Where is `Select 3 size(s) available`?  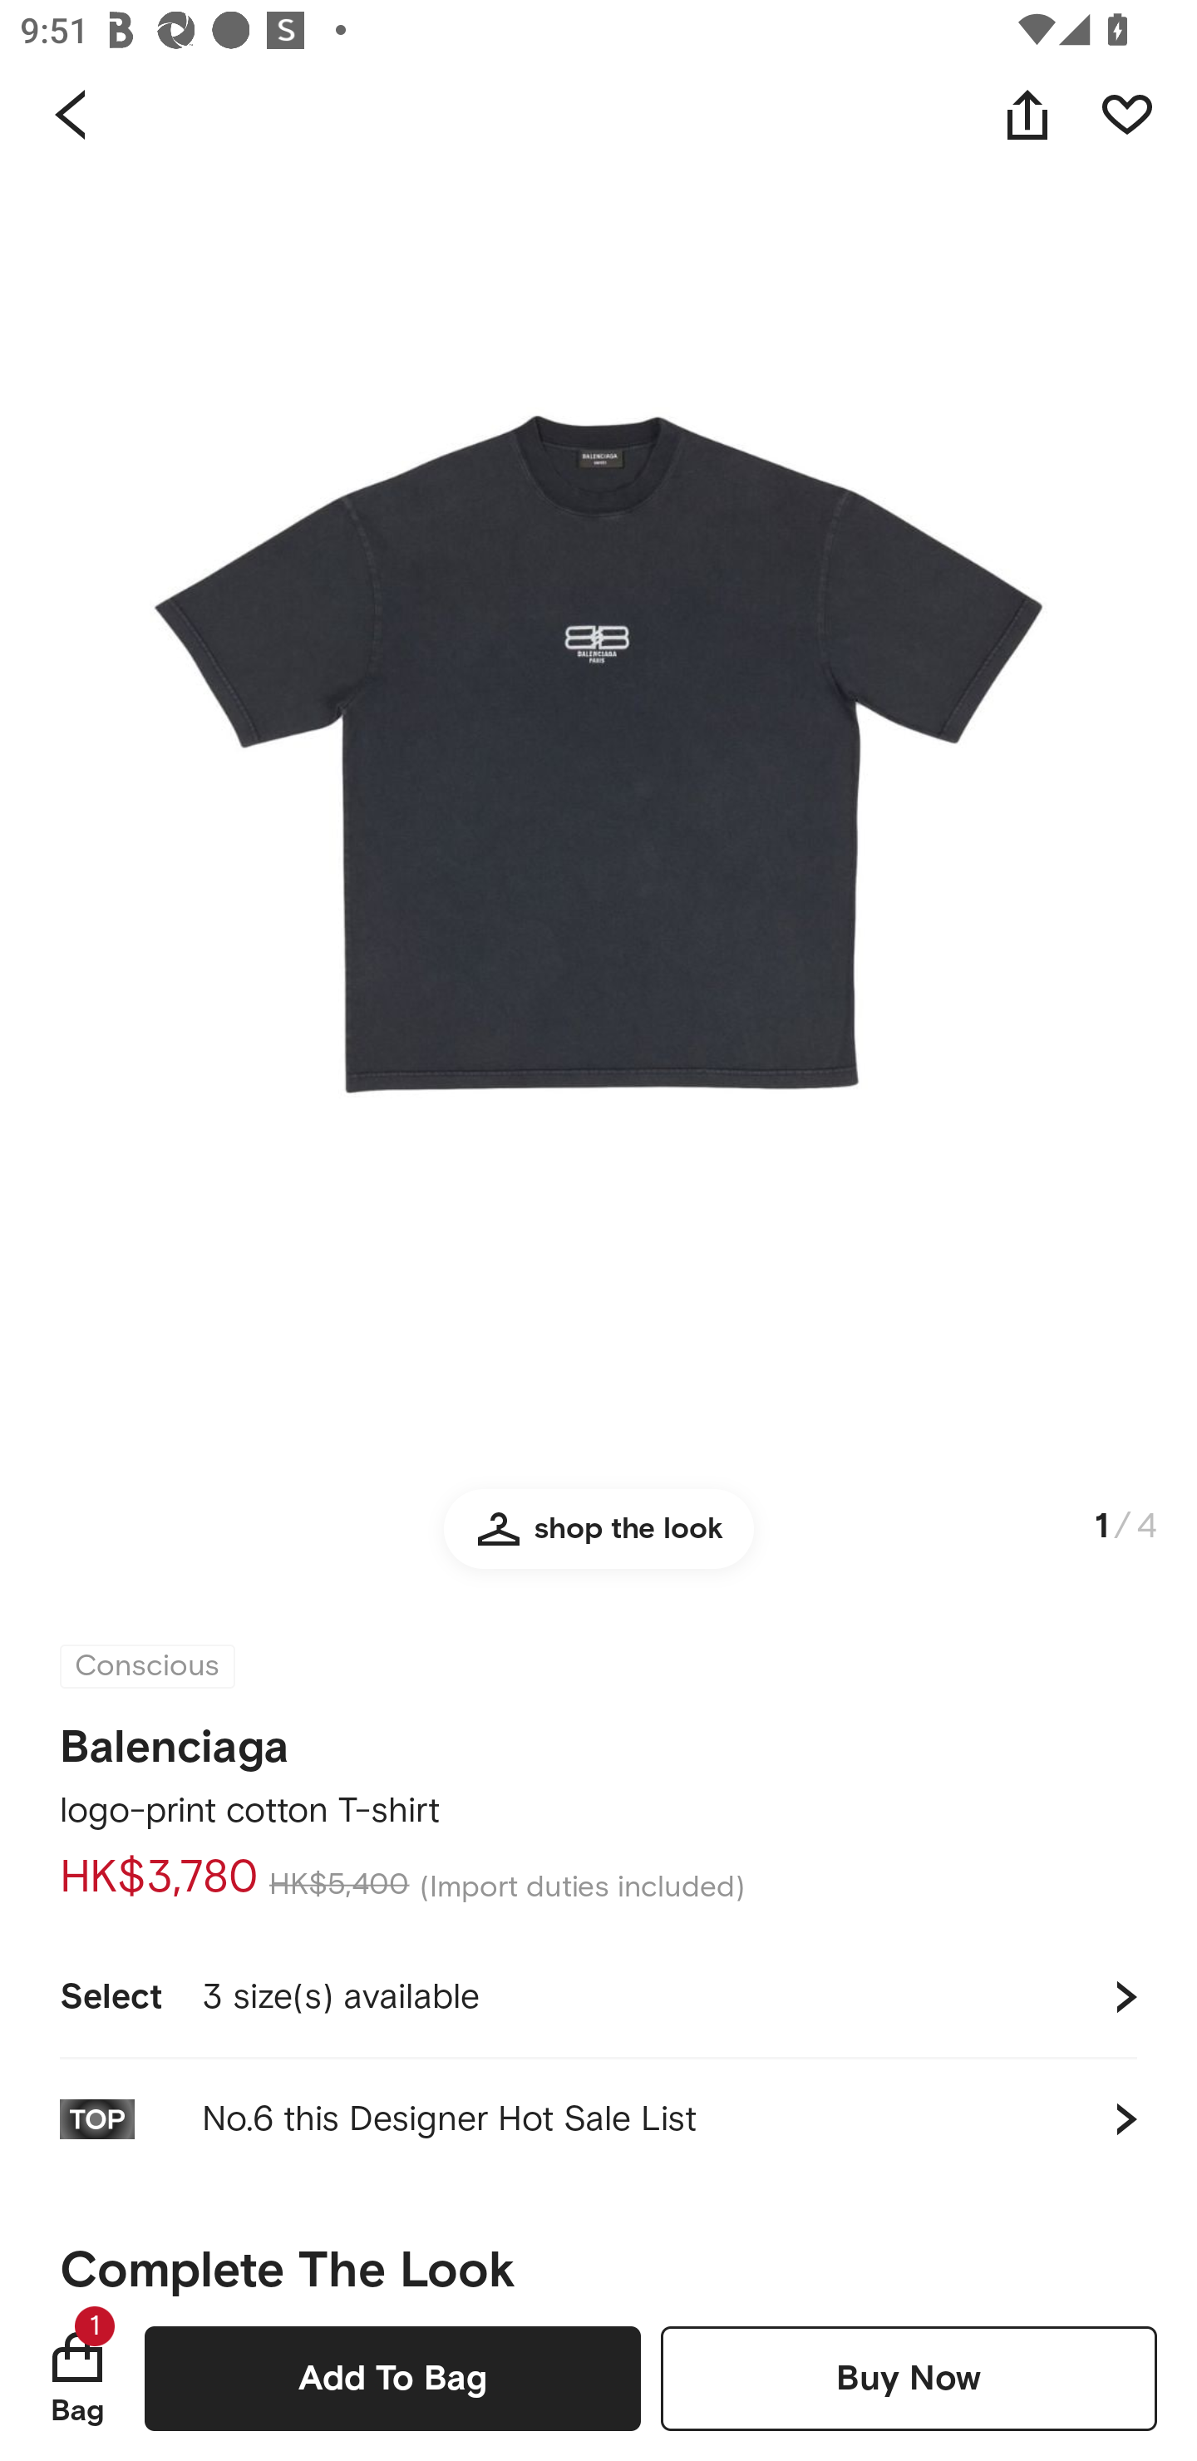
Select 3 size(s) available is located at coordinates (598, 1997).